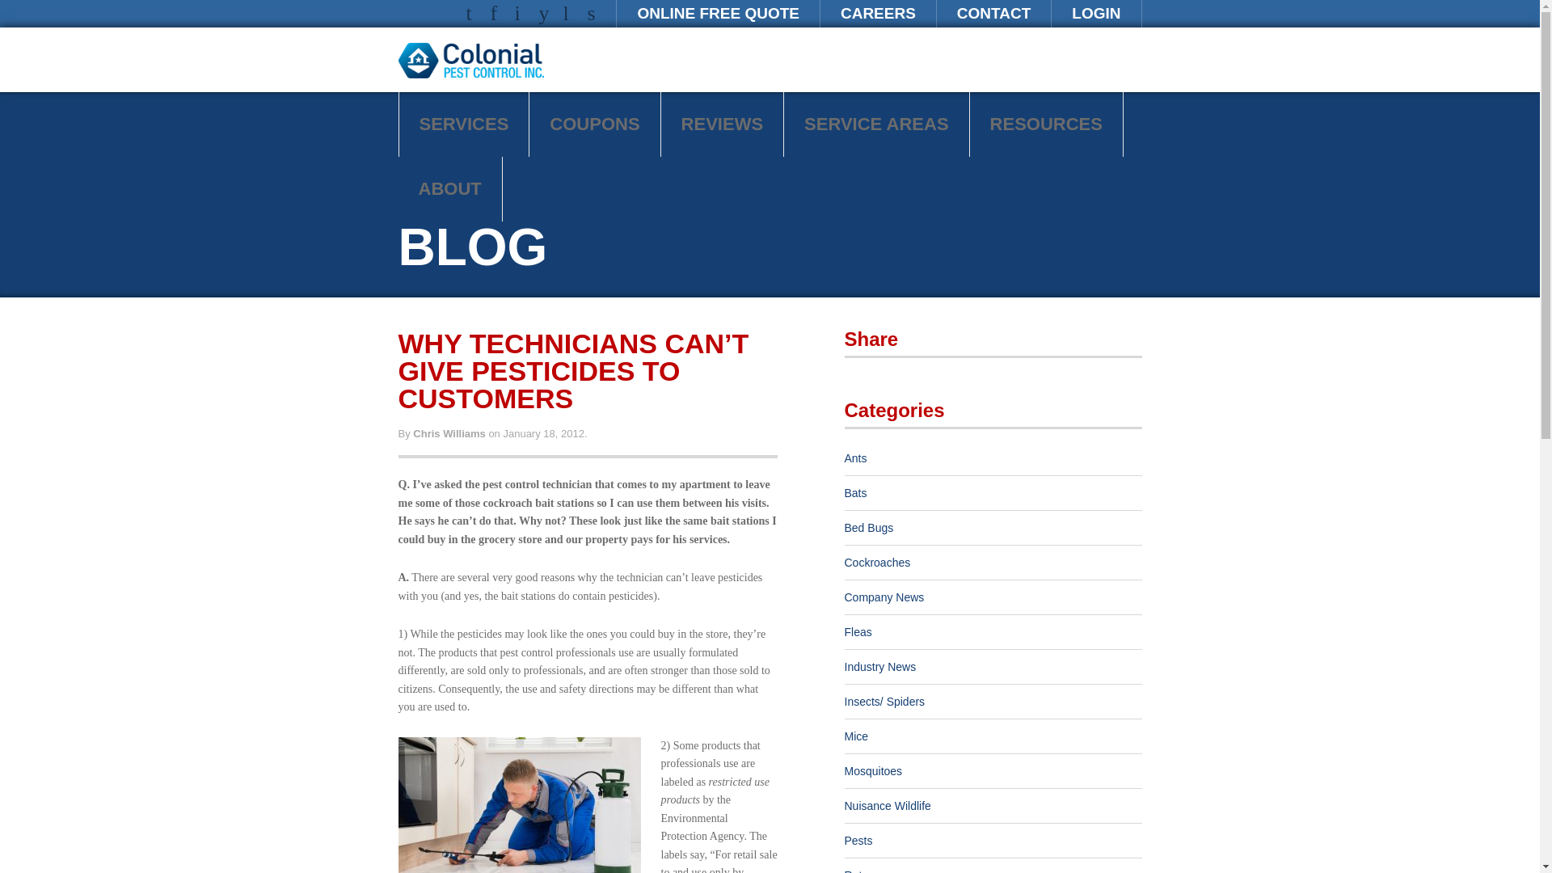 The width and height of the screenshot is (1552, 873). I want to click on COUPONS, so click(594, 124).